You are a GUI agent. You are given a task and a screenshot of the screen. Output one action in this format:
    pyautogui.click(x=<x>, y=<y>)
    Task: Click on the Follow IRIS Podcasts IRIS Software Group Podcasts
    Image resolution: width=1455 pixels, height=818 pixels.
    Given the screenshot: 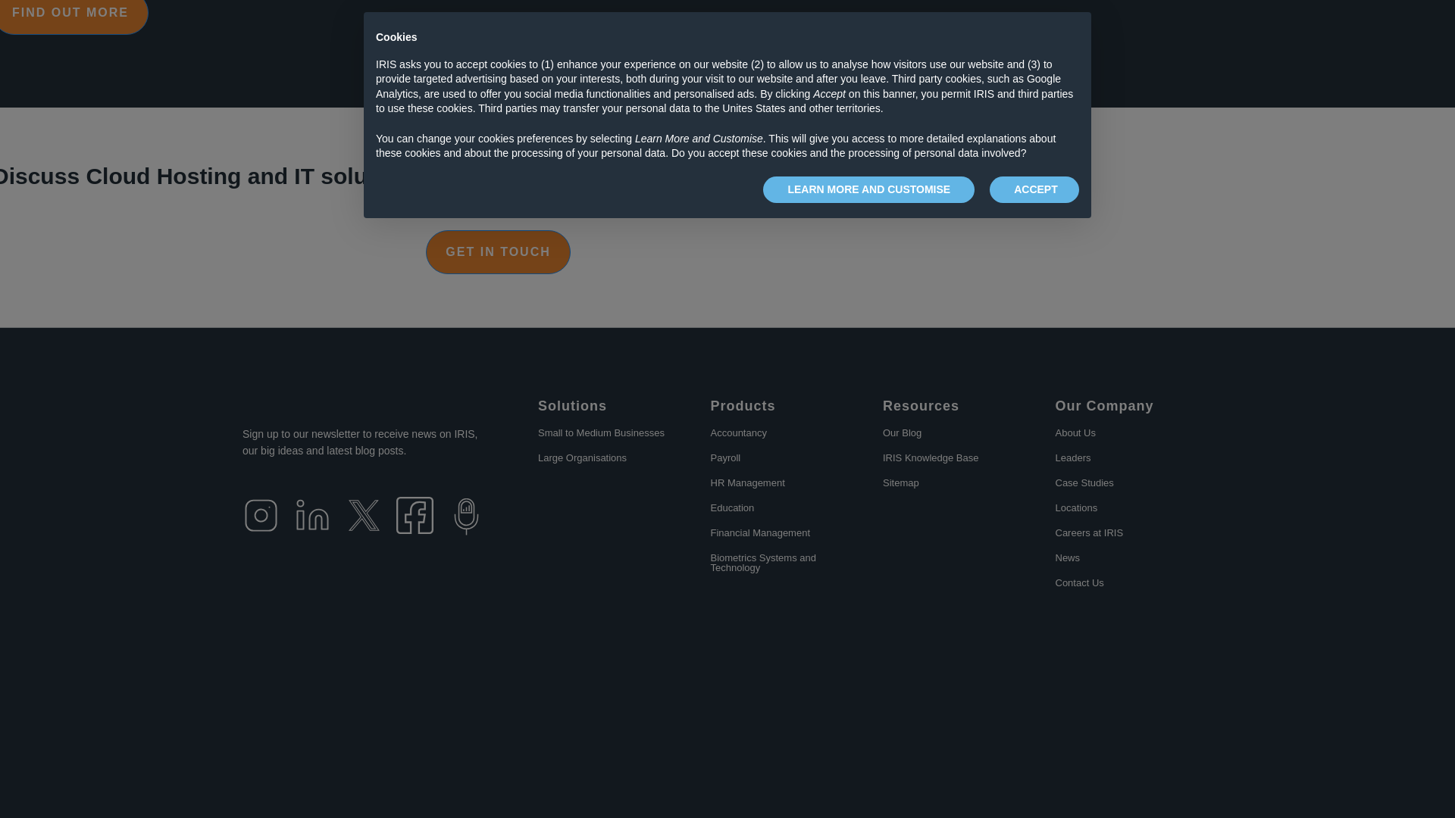 What is the action you would take?
    pyautogui.click(x=466, y=532)
    